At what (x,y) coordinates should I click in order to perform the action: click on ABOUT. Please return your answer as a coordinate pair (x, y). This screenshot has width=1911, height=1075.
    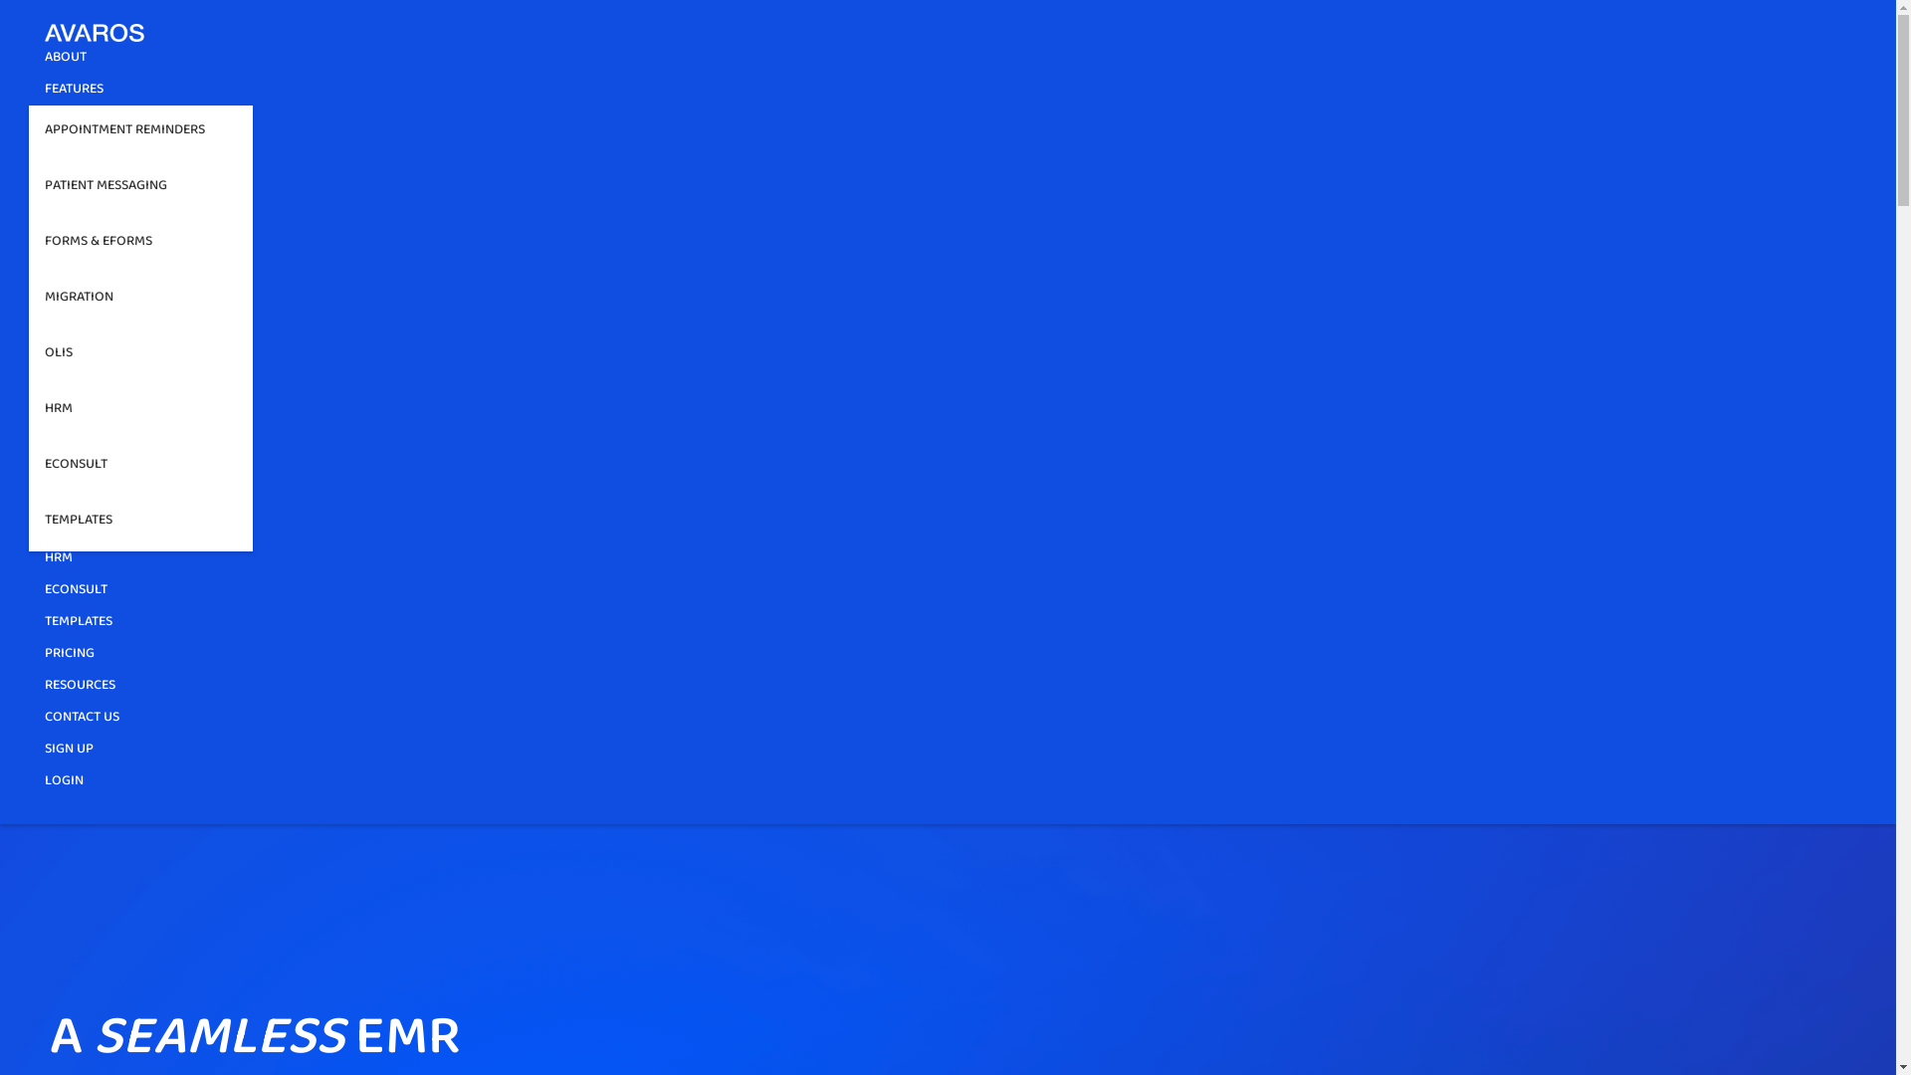
    Looking at the image, I should click on (66, 330).